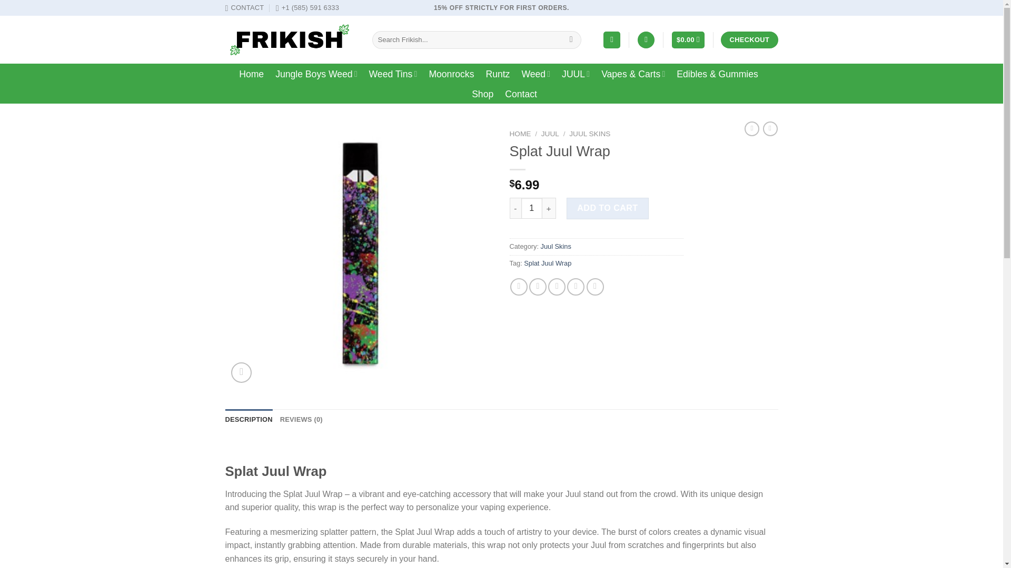 The width and height of the screenshot is (1011, 568). I want to click on Runtz, so click(497, 74).